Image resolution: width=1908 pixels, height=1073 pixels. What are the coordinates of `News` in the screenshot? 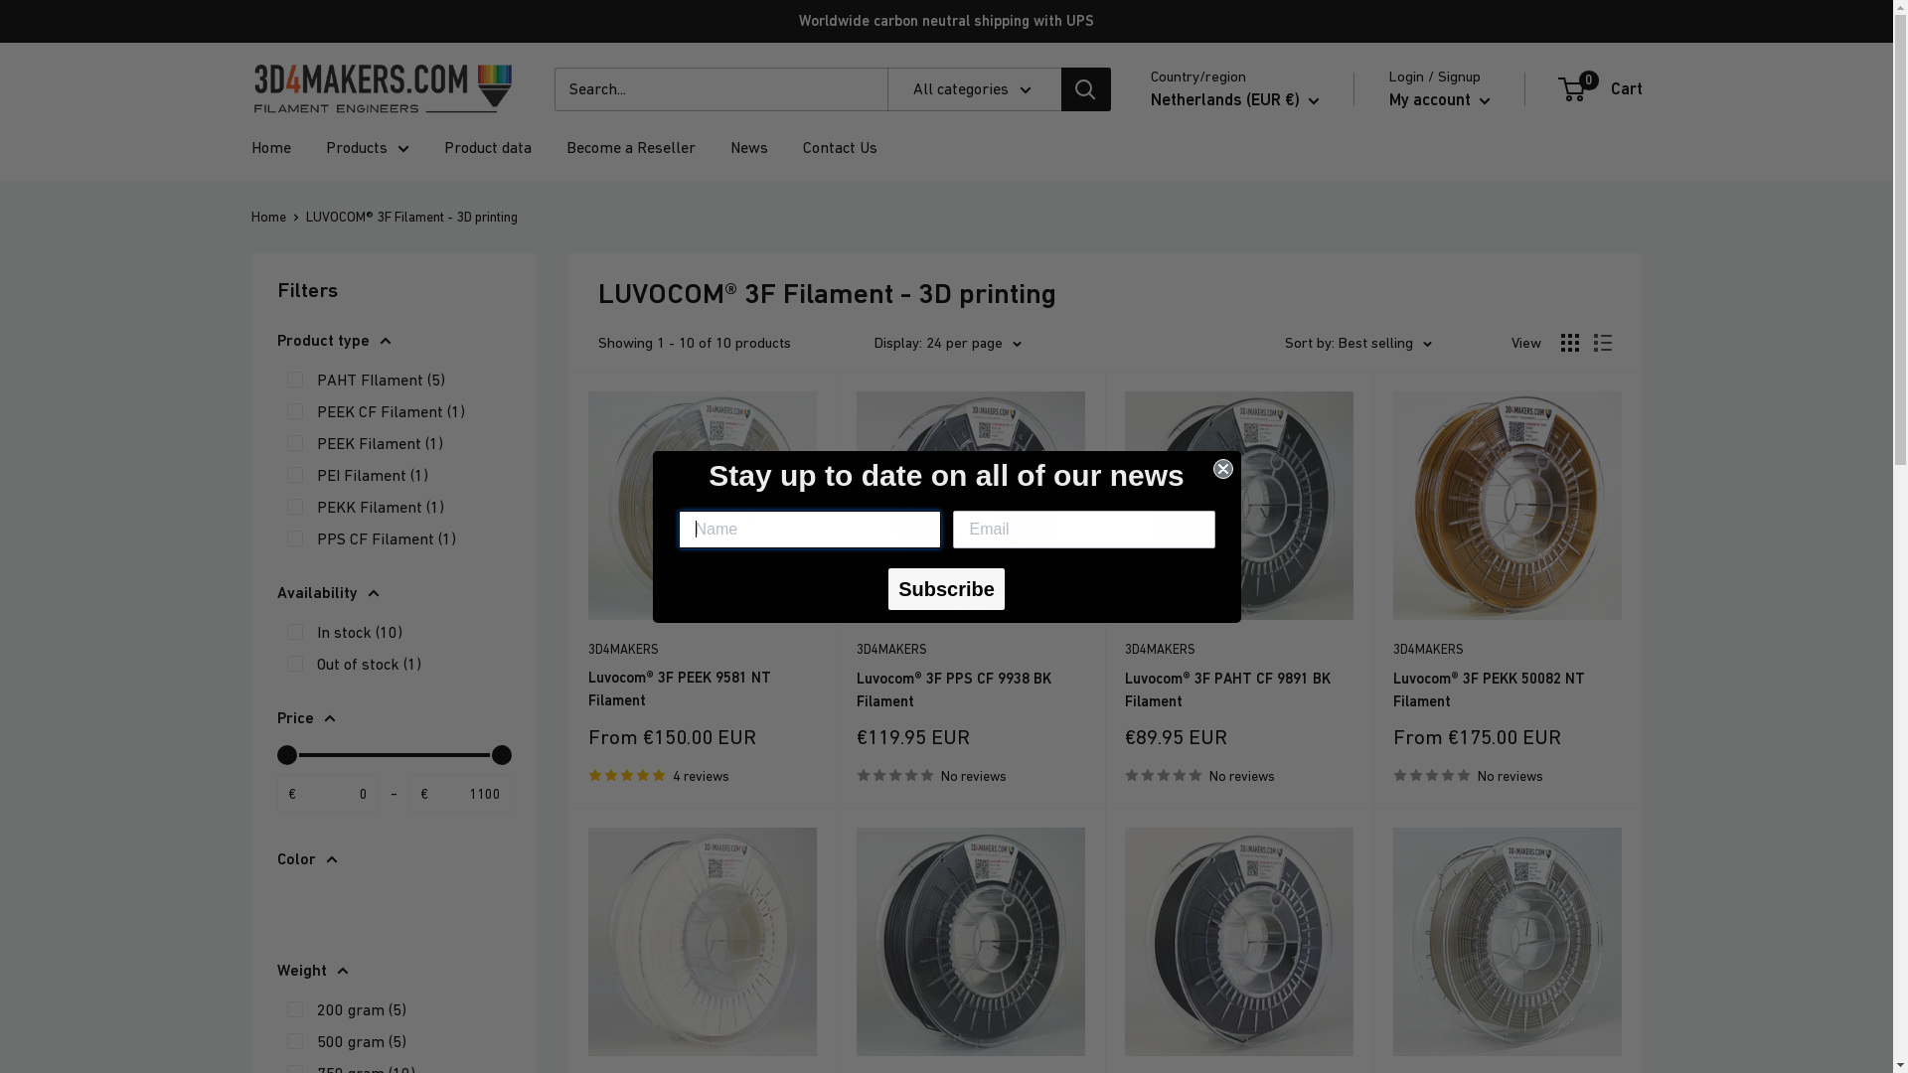 It's located at (748, 148).